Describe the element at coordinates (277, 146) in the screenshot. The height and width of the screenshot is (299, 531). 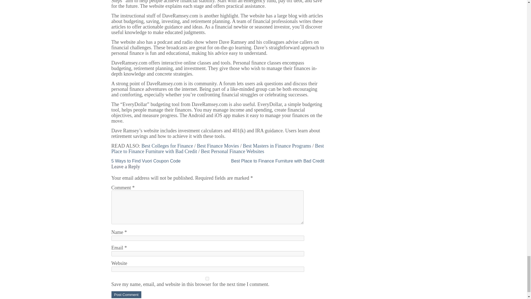
I see `Best Masters in Finance Programs` at that location.